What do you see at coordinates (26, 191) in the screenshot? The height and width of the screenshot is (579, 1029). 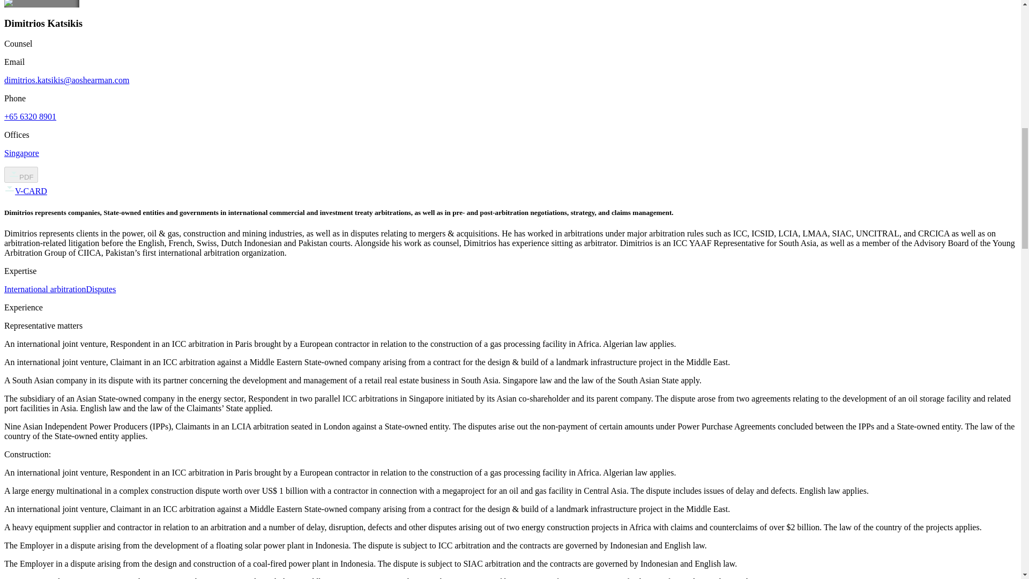 I see `V-CARD` at bounding box center [26, 191].